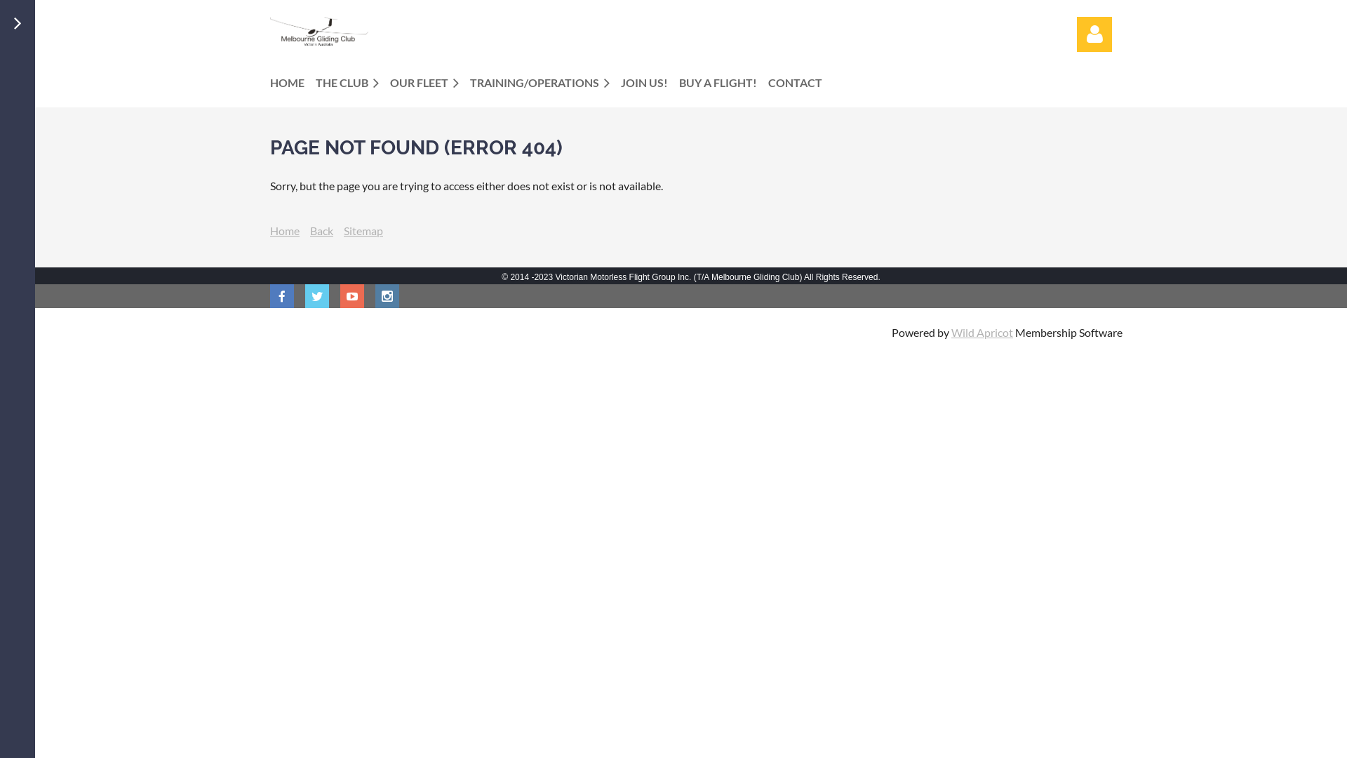 The height and width of the screenshot is (758, 1347). What do you see at coordinates (650, 83) in the screenshot?
I see `JOIN US!` at bounding box center [650, 83].